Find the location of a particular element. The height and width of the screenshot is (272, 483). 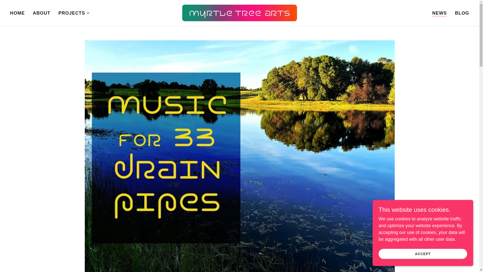

BLOG is located at coordinates (462, 13).